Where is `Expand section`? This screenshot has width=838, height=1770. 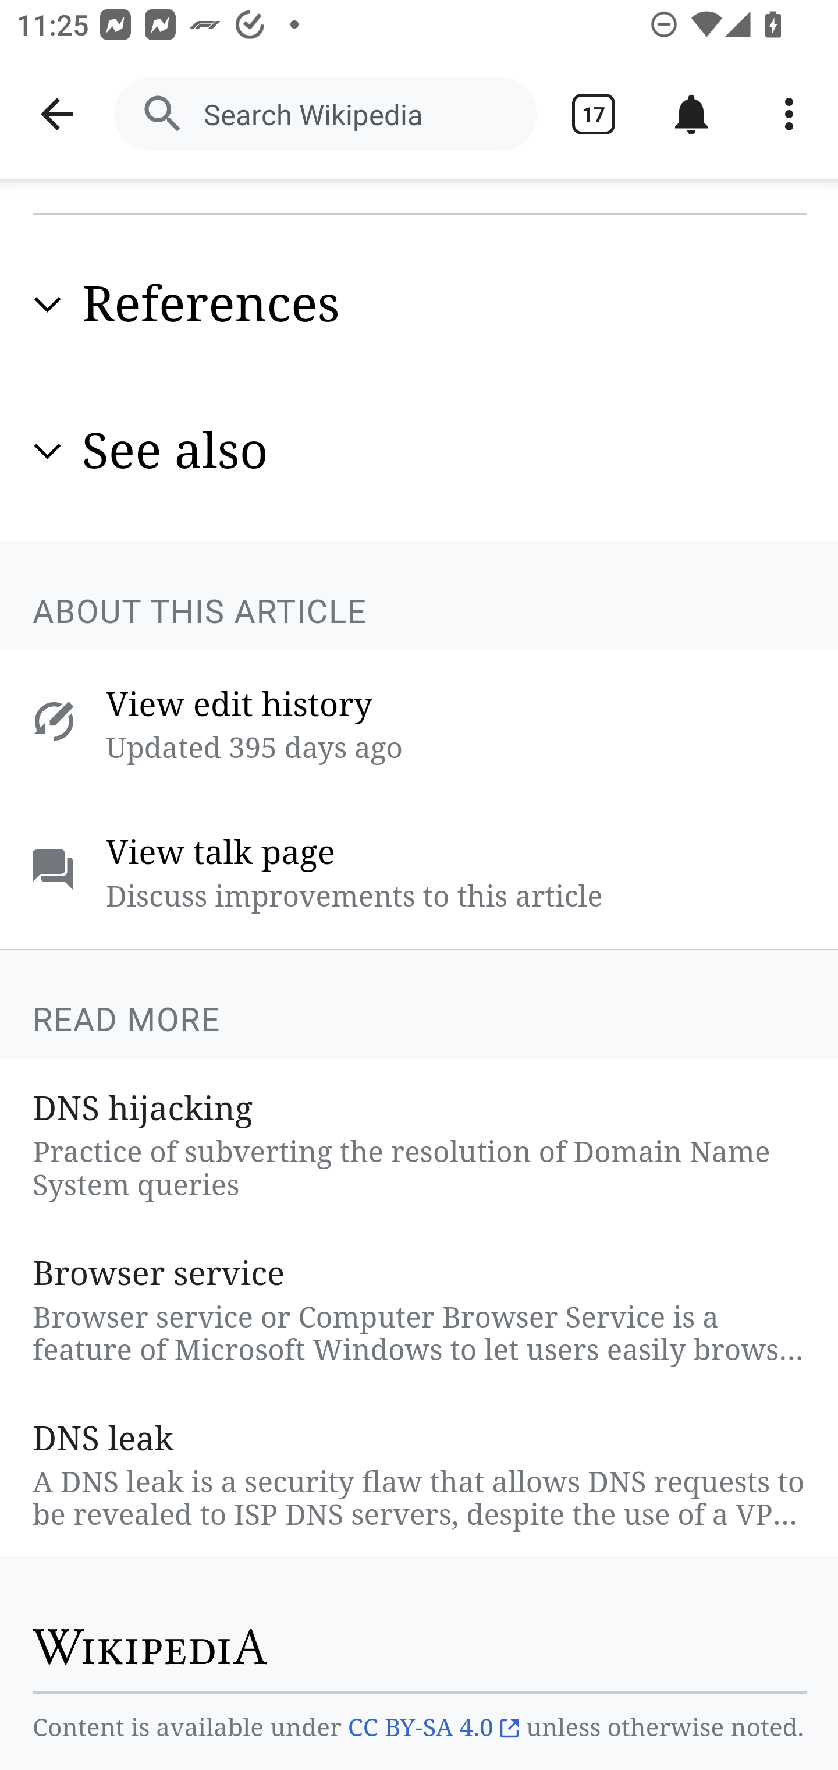
Expand section is located at coordinates (48, 305).